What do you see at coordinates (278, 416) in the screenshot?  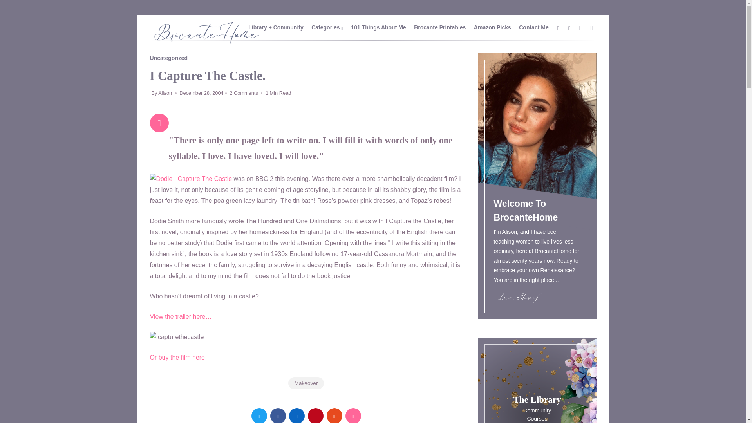 I see `Share on Facebook` at bounding box center [278, 416].